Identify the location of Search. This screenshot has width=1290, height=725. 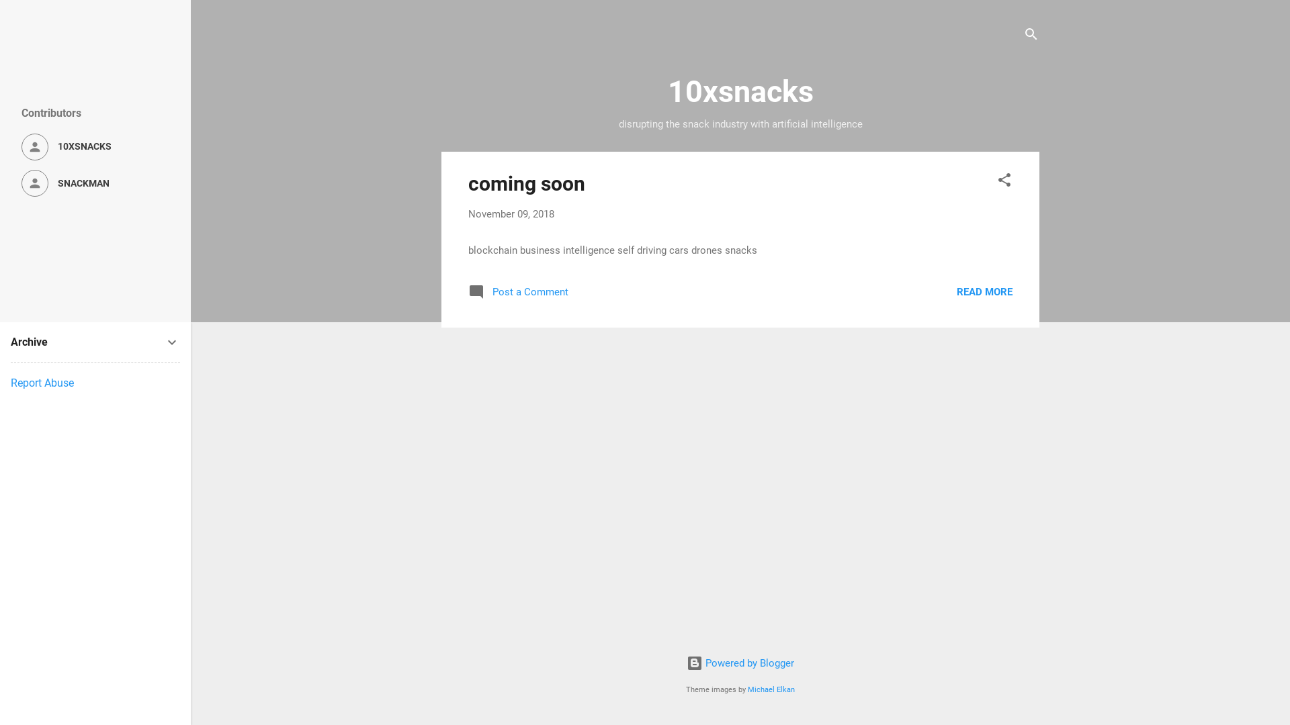
(25, 16).